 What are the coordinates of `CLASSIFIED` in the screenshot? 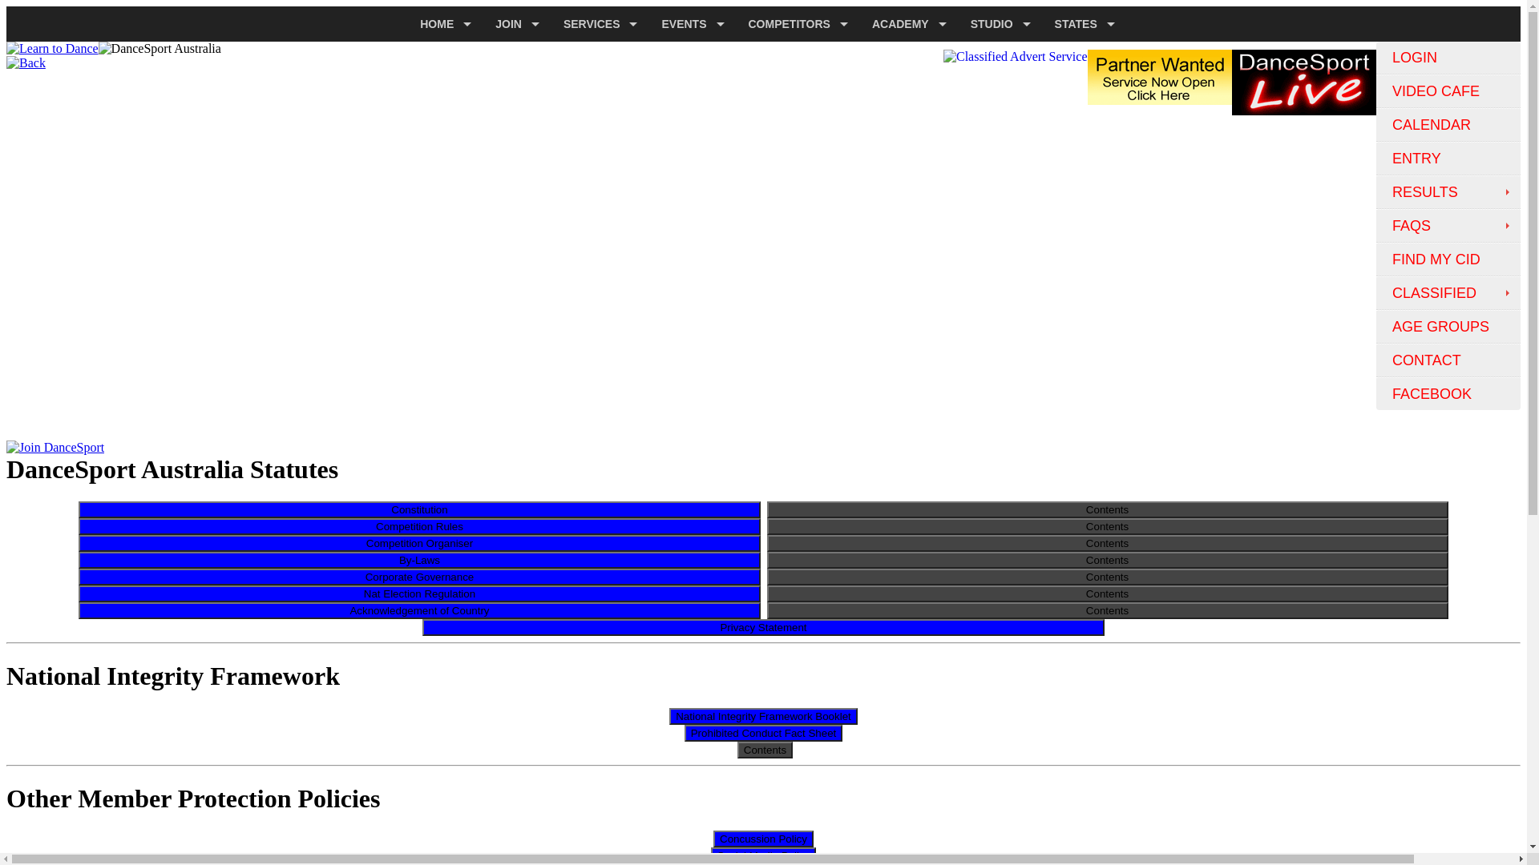 It's located at (1448, 293).